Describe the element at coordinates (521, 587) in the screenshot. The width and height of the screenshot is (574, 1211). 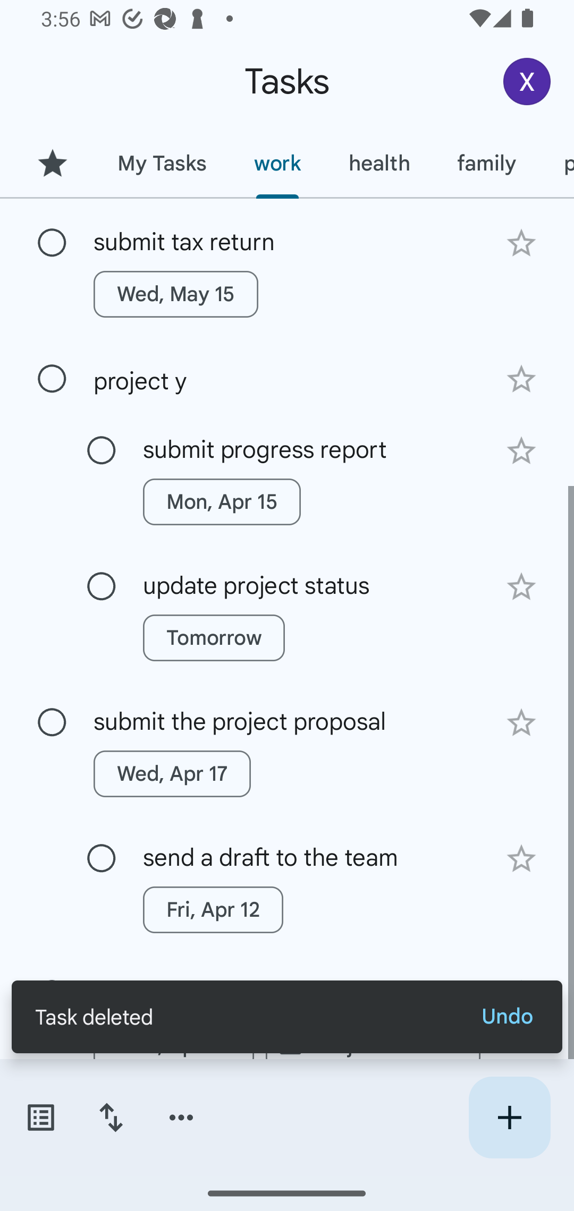
I see `Add star` at that location.